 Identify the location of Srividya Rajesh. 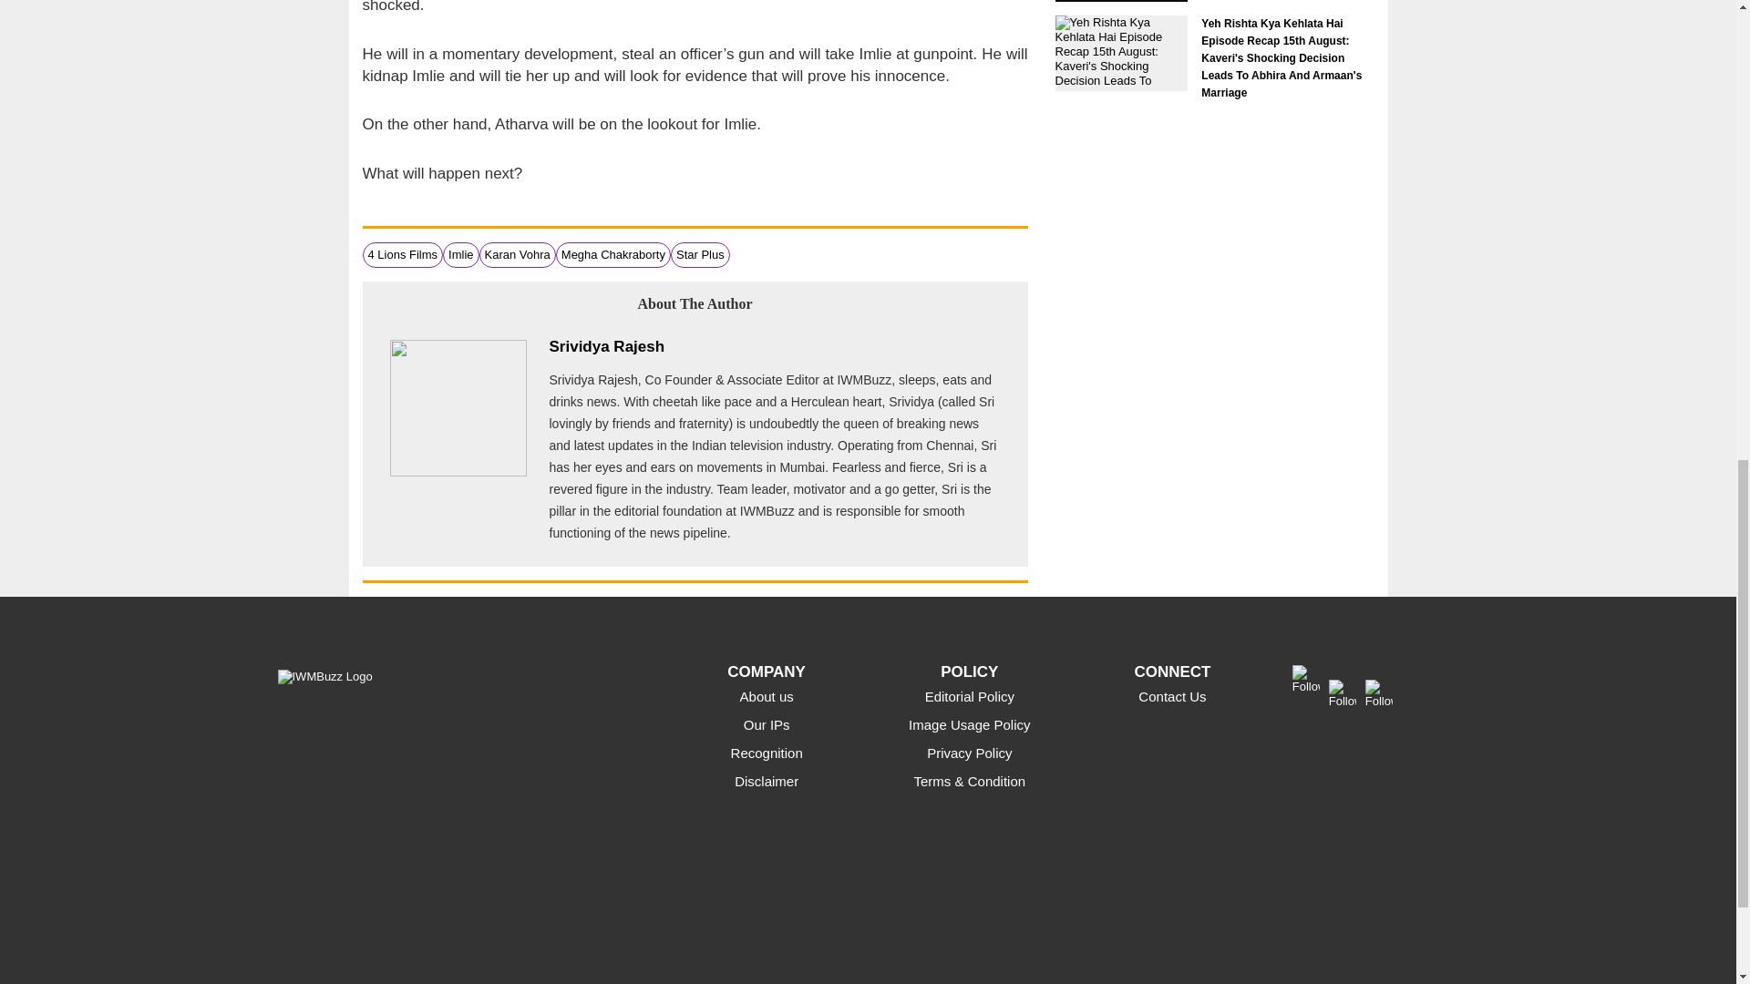
(607, 346).